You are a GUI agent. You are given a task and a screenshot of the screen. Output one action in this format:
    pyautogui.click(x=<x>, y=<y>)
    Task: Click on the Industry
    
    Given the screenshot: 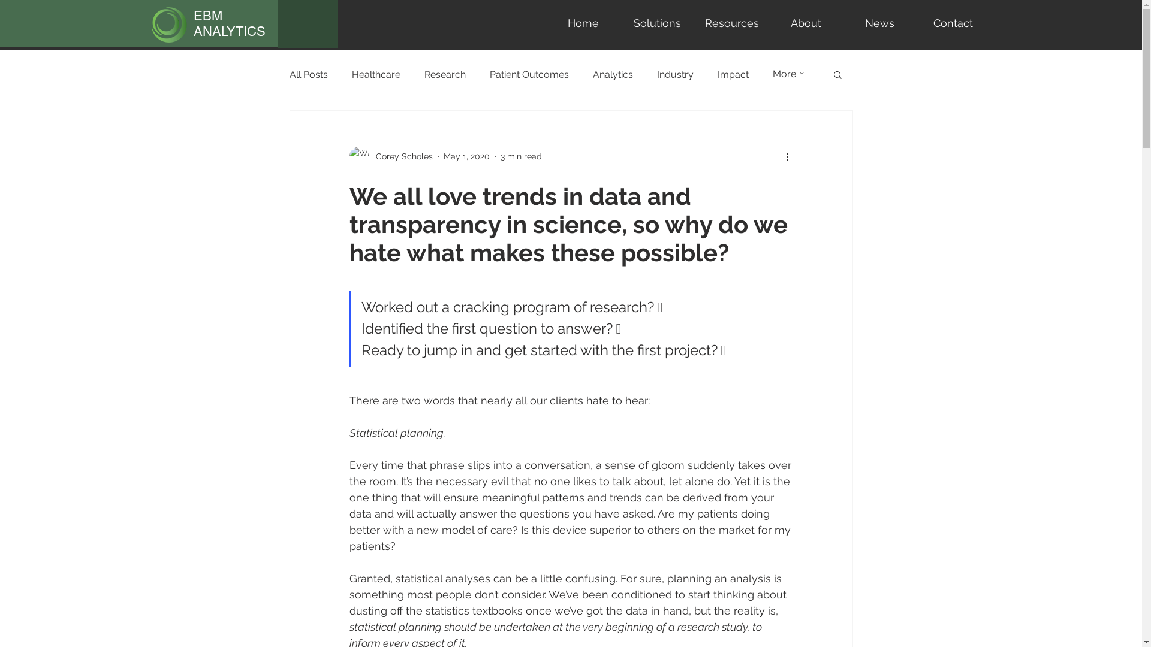 What is the action you would take?
    pyautogui.click(x=675, y=74)
    